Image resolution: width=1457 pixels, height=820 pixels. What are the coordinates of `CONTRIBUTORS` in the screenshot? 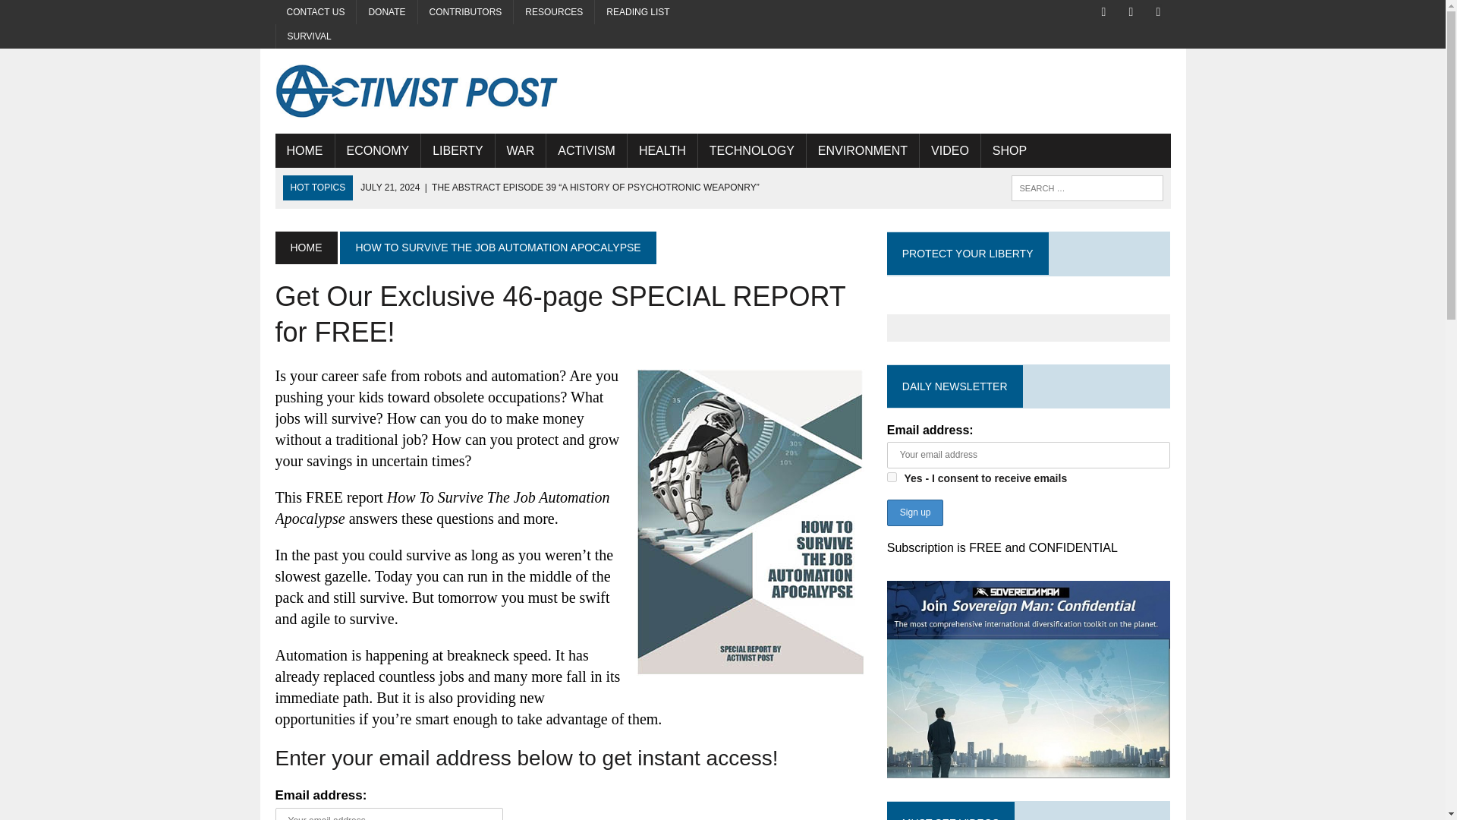 It's located at (466, 12).